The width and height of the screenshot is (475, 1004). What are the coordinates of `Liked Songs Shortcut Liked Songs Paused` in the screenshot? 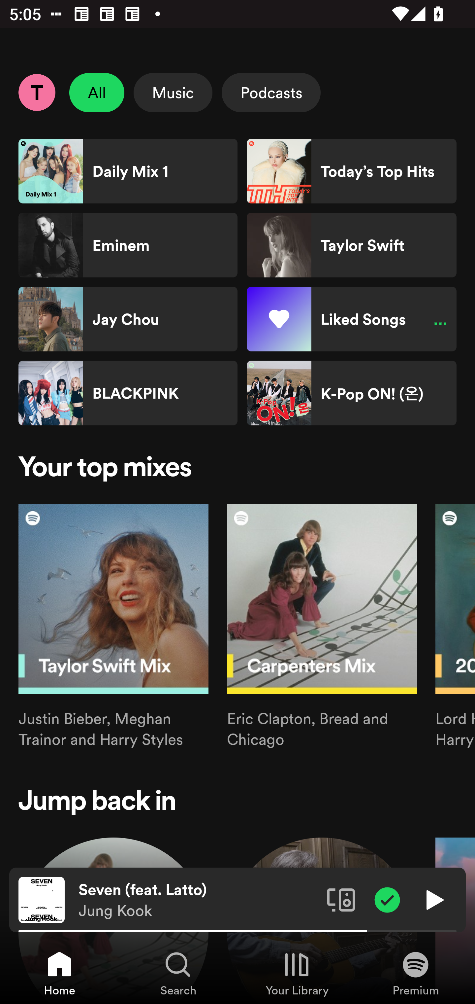 It's located at (351, 319).